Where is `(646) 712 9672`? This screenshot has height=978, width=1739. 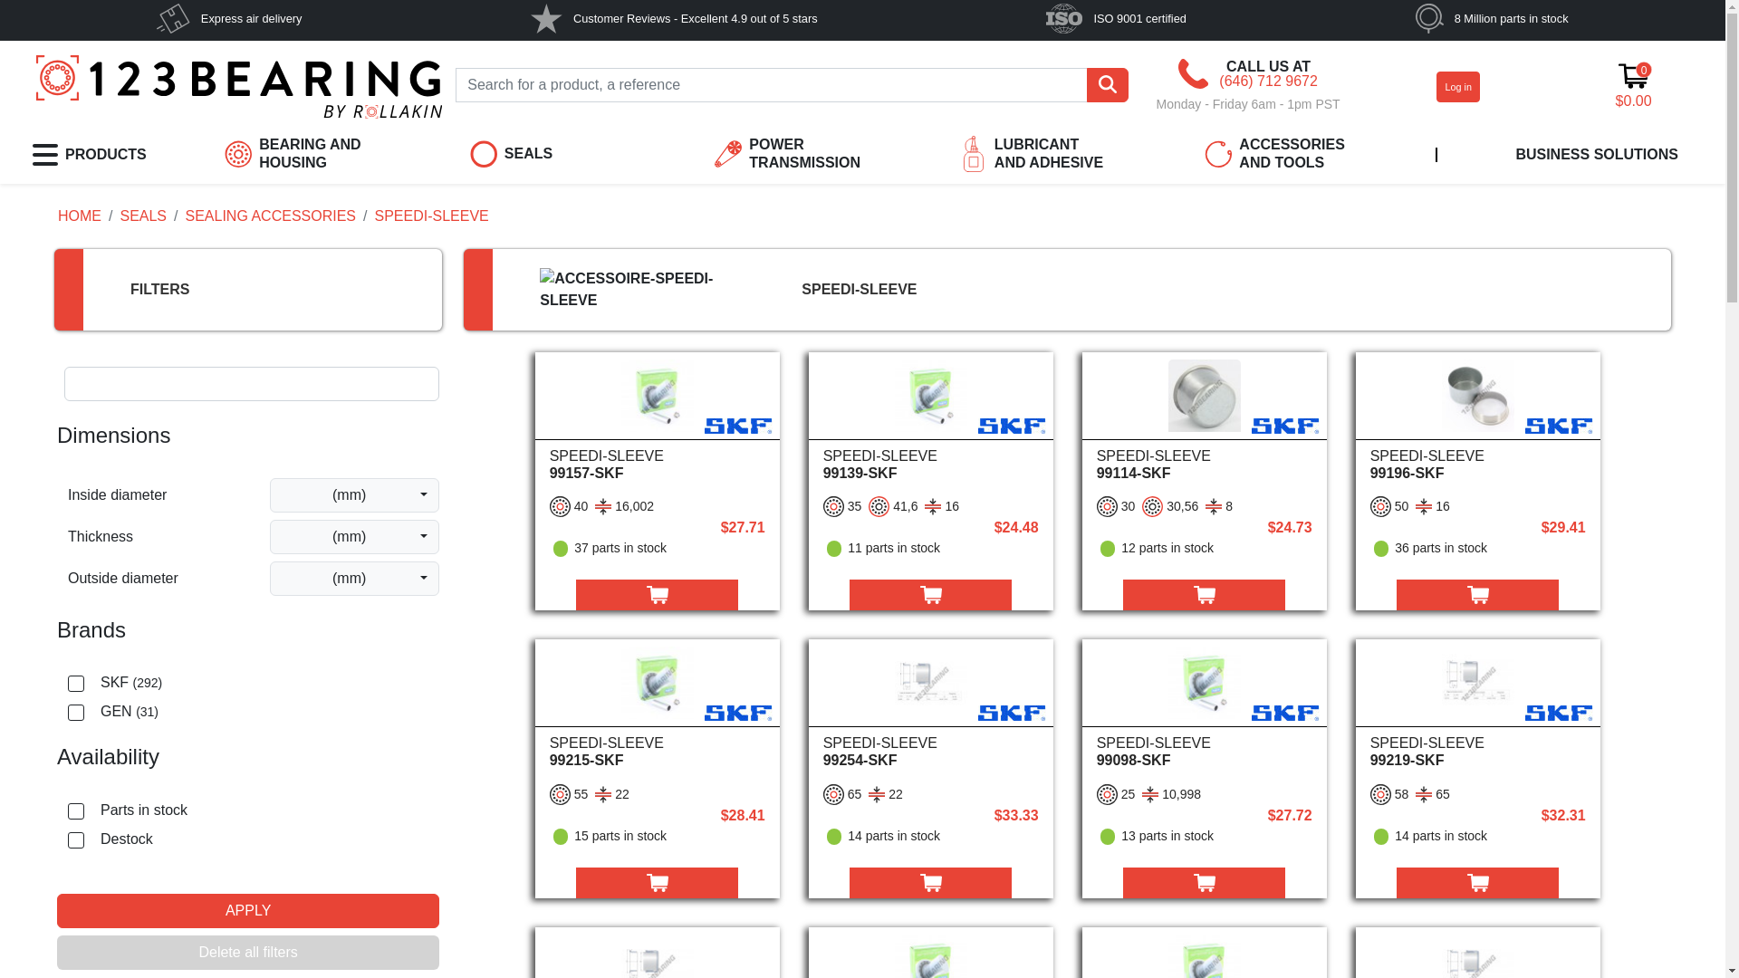
(646) 712 9672 is located at coordinates (1268, 81).